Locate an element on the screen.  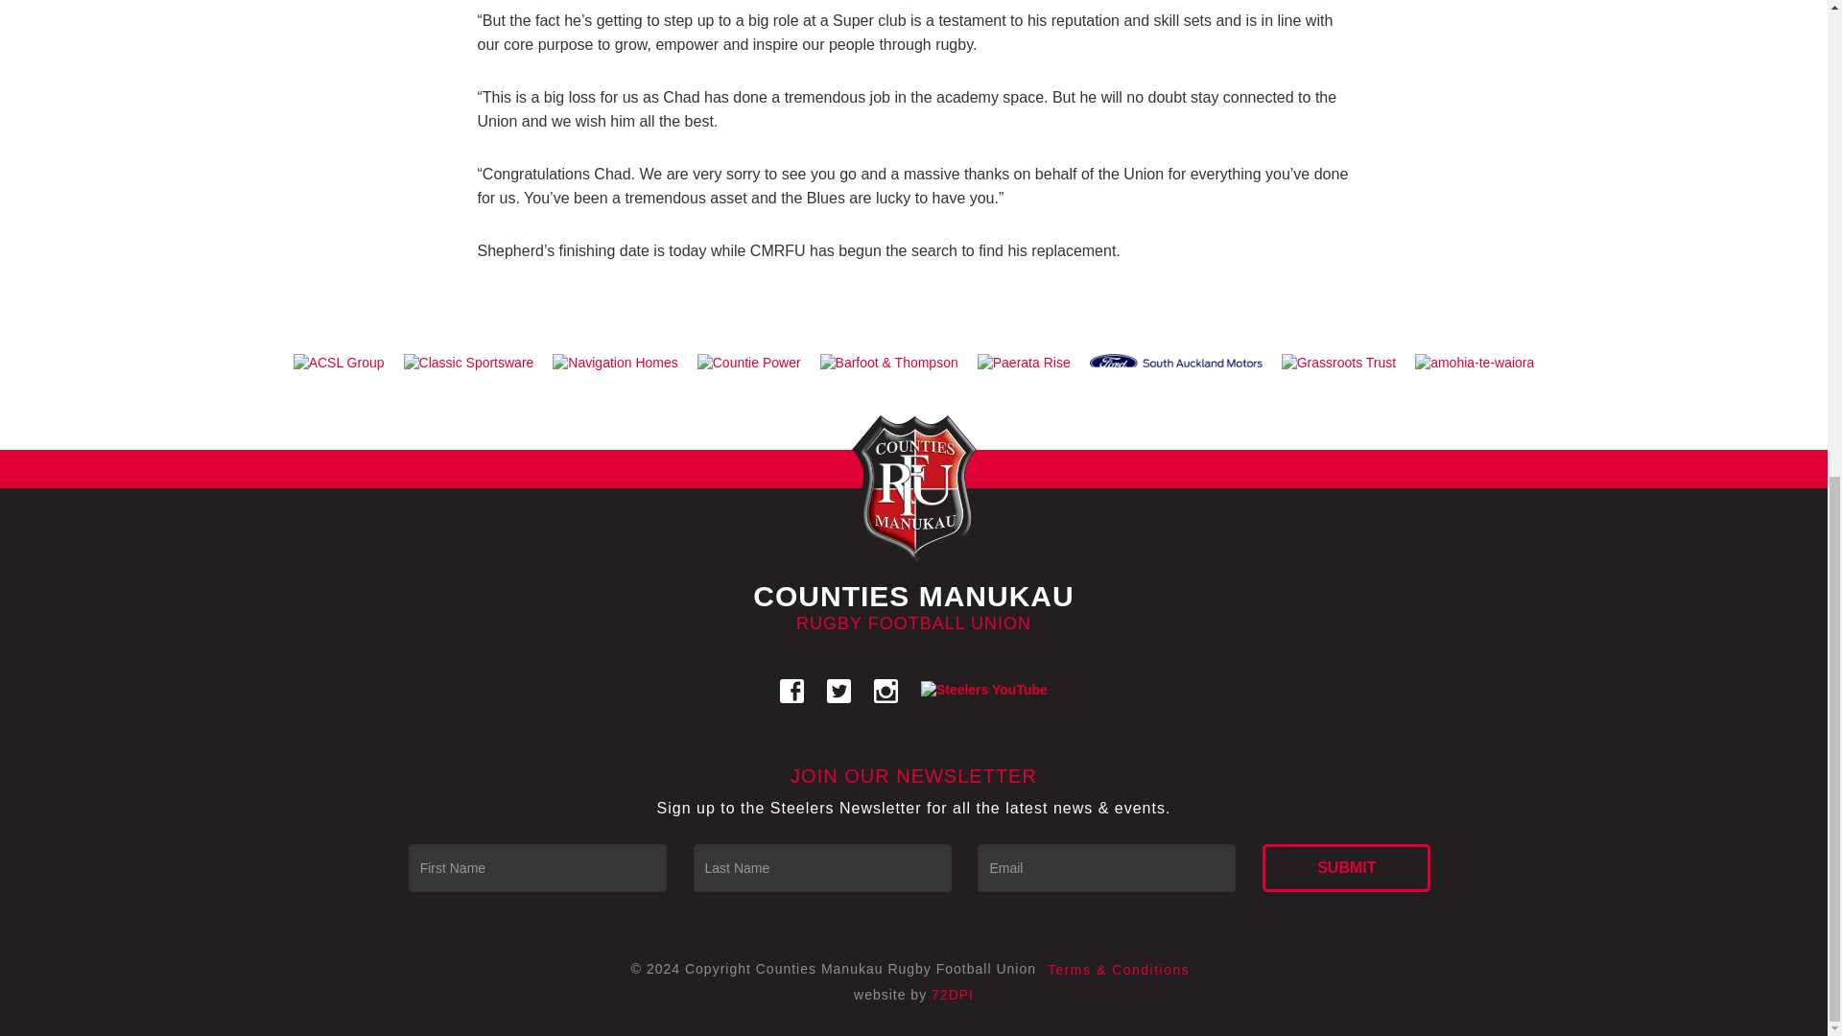
South Auckland Motors is located at coordinates (1176, 363).